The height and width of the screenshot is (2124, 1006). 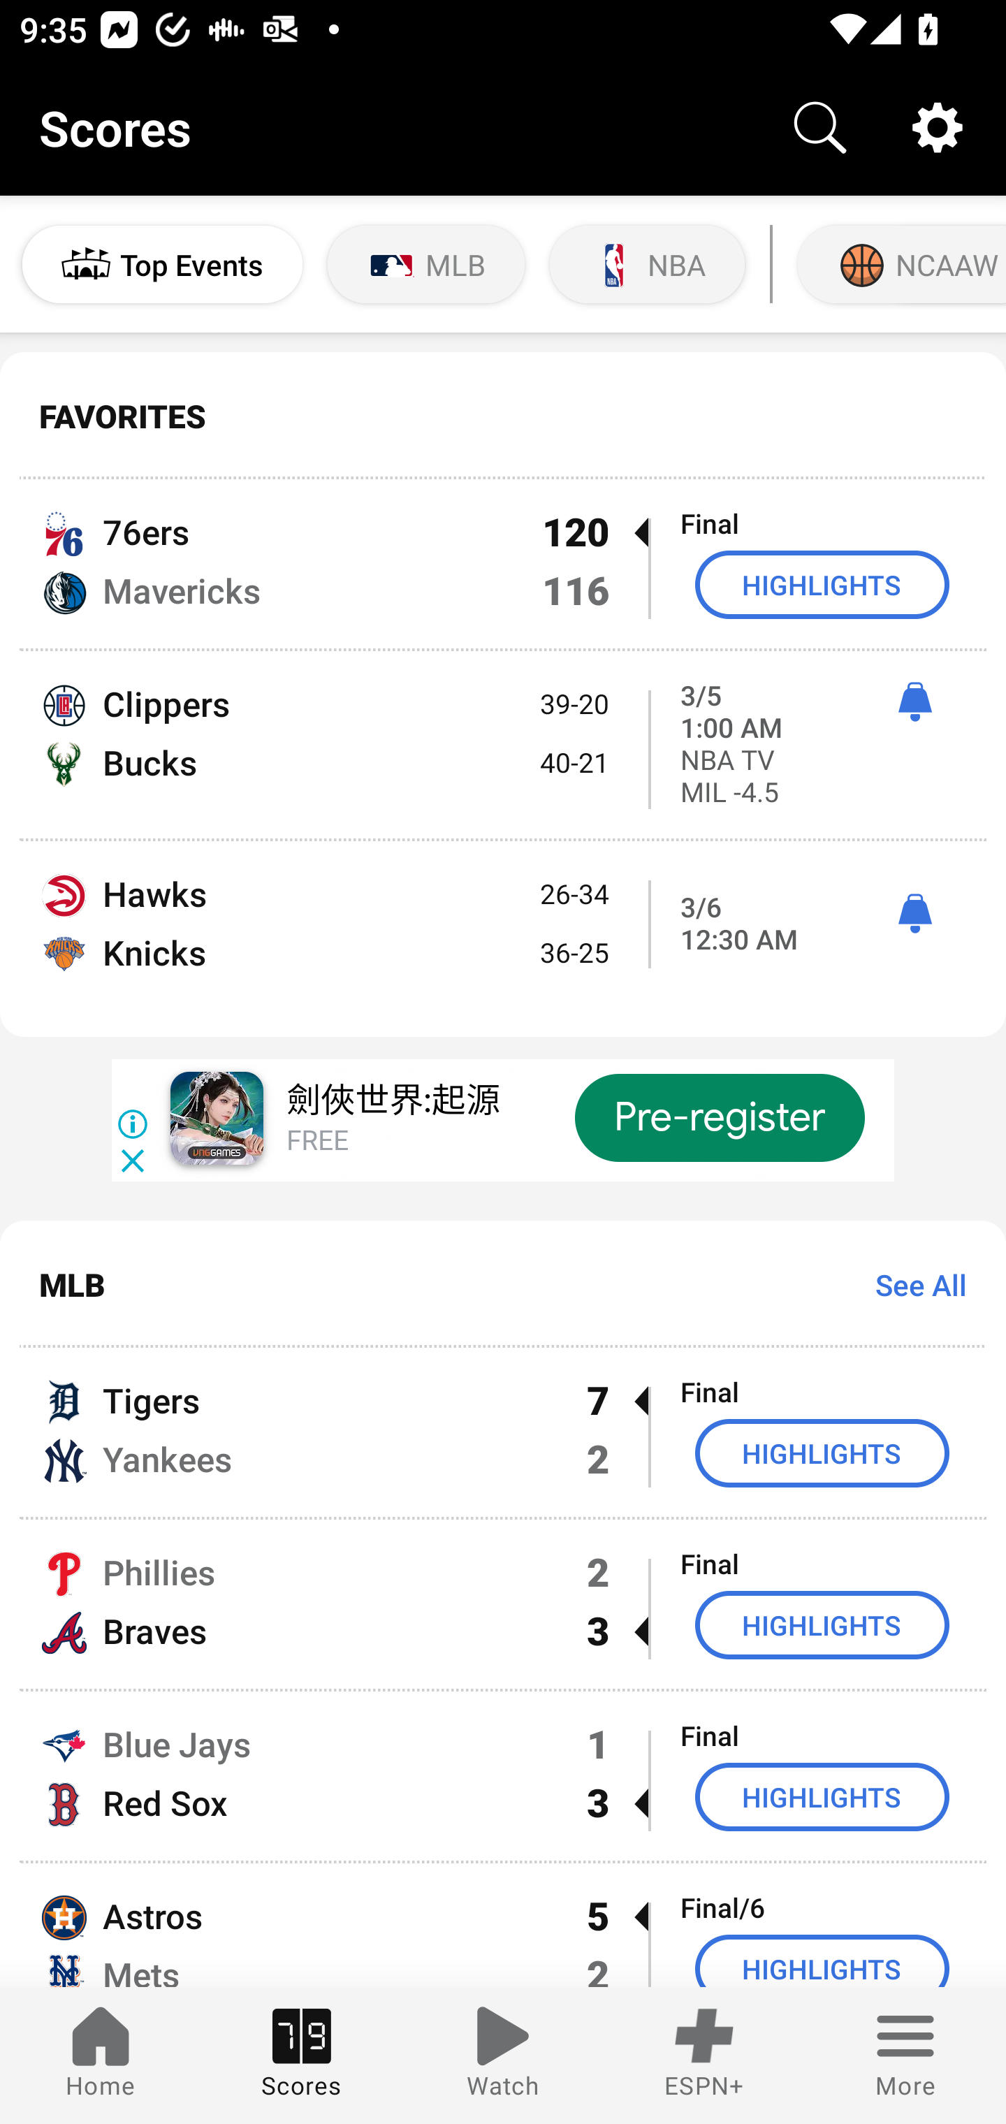 What do you see at coordinates (647, 264) in the screenshot?
I see `NBA` at bounding box center [647, 264].